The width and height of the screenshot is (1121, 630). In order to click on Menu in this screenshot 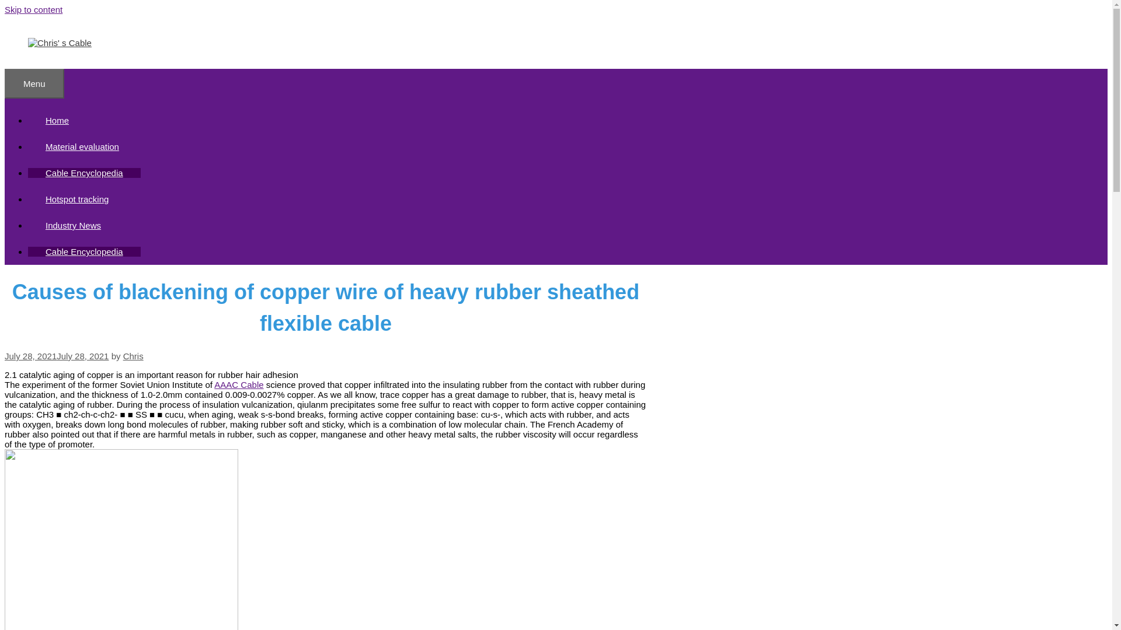, I will do `click(34, 83)`.